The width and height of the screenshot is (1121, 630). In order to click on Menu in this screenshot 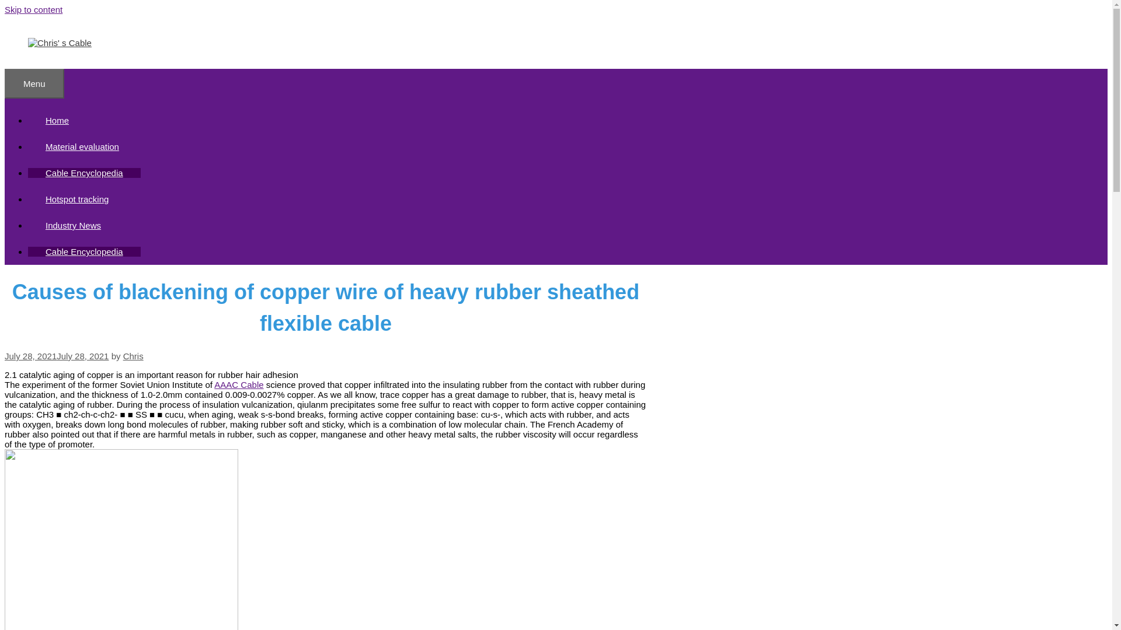, I will do `click(34, 83)`.